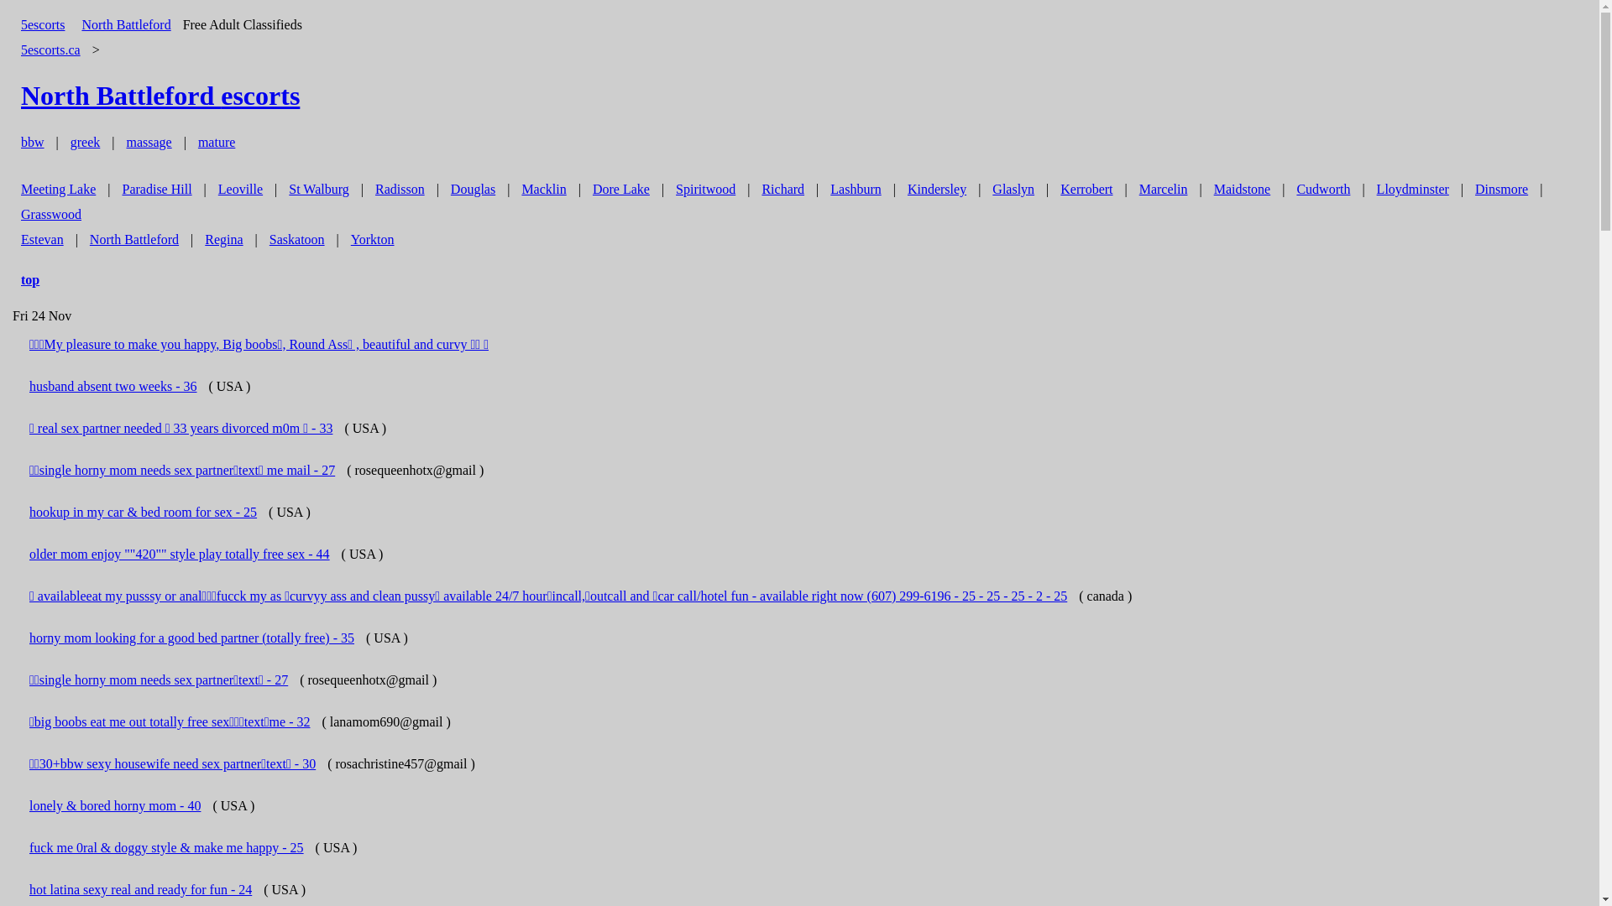  Describe the element at coordinates (42, 240) in the screenshot. I see `Estevan` at that location.